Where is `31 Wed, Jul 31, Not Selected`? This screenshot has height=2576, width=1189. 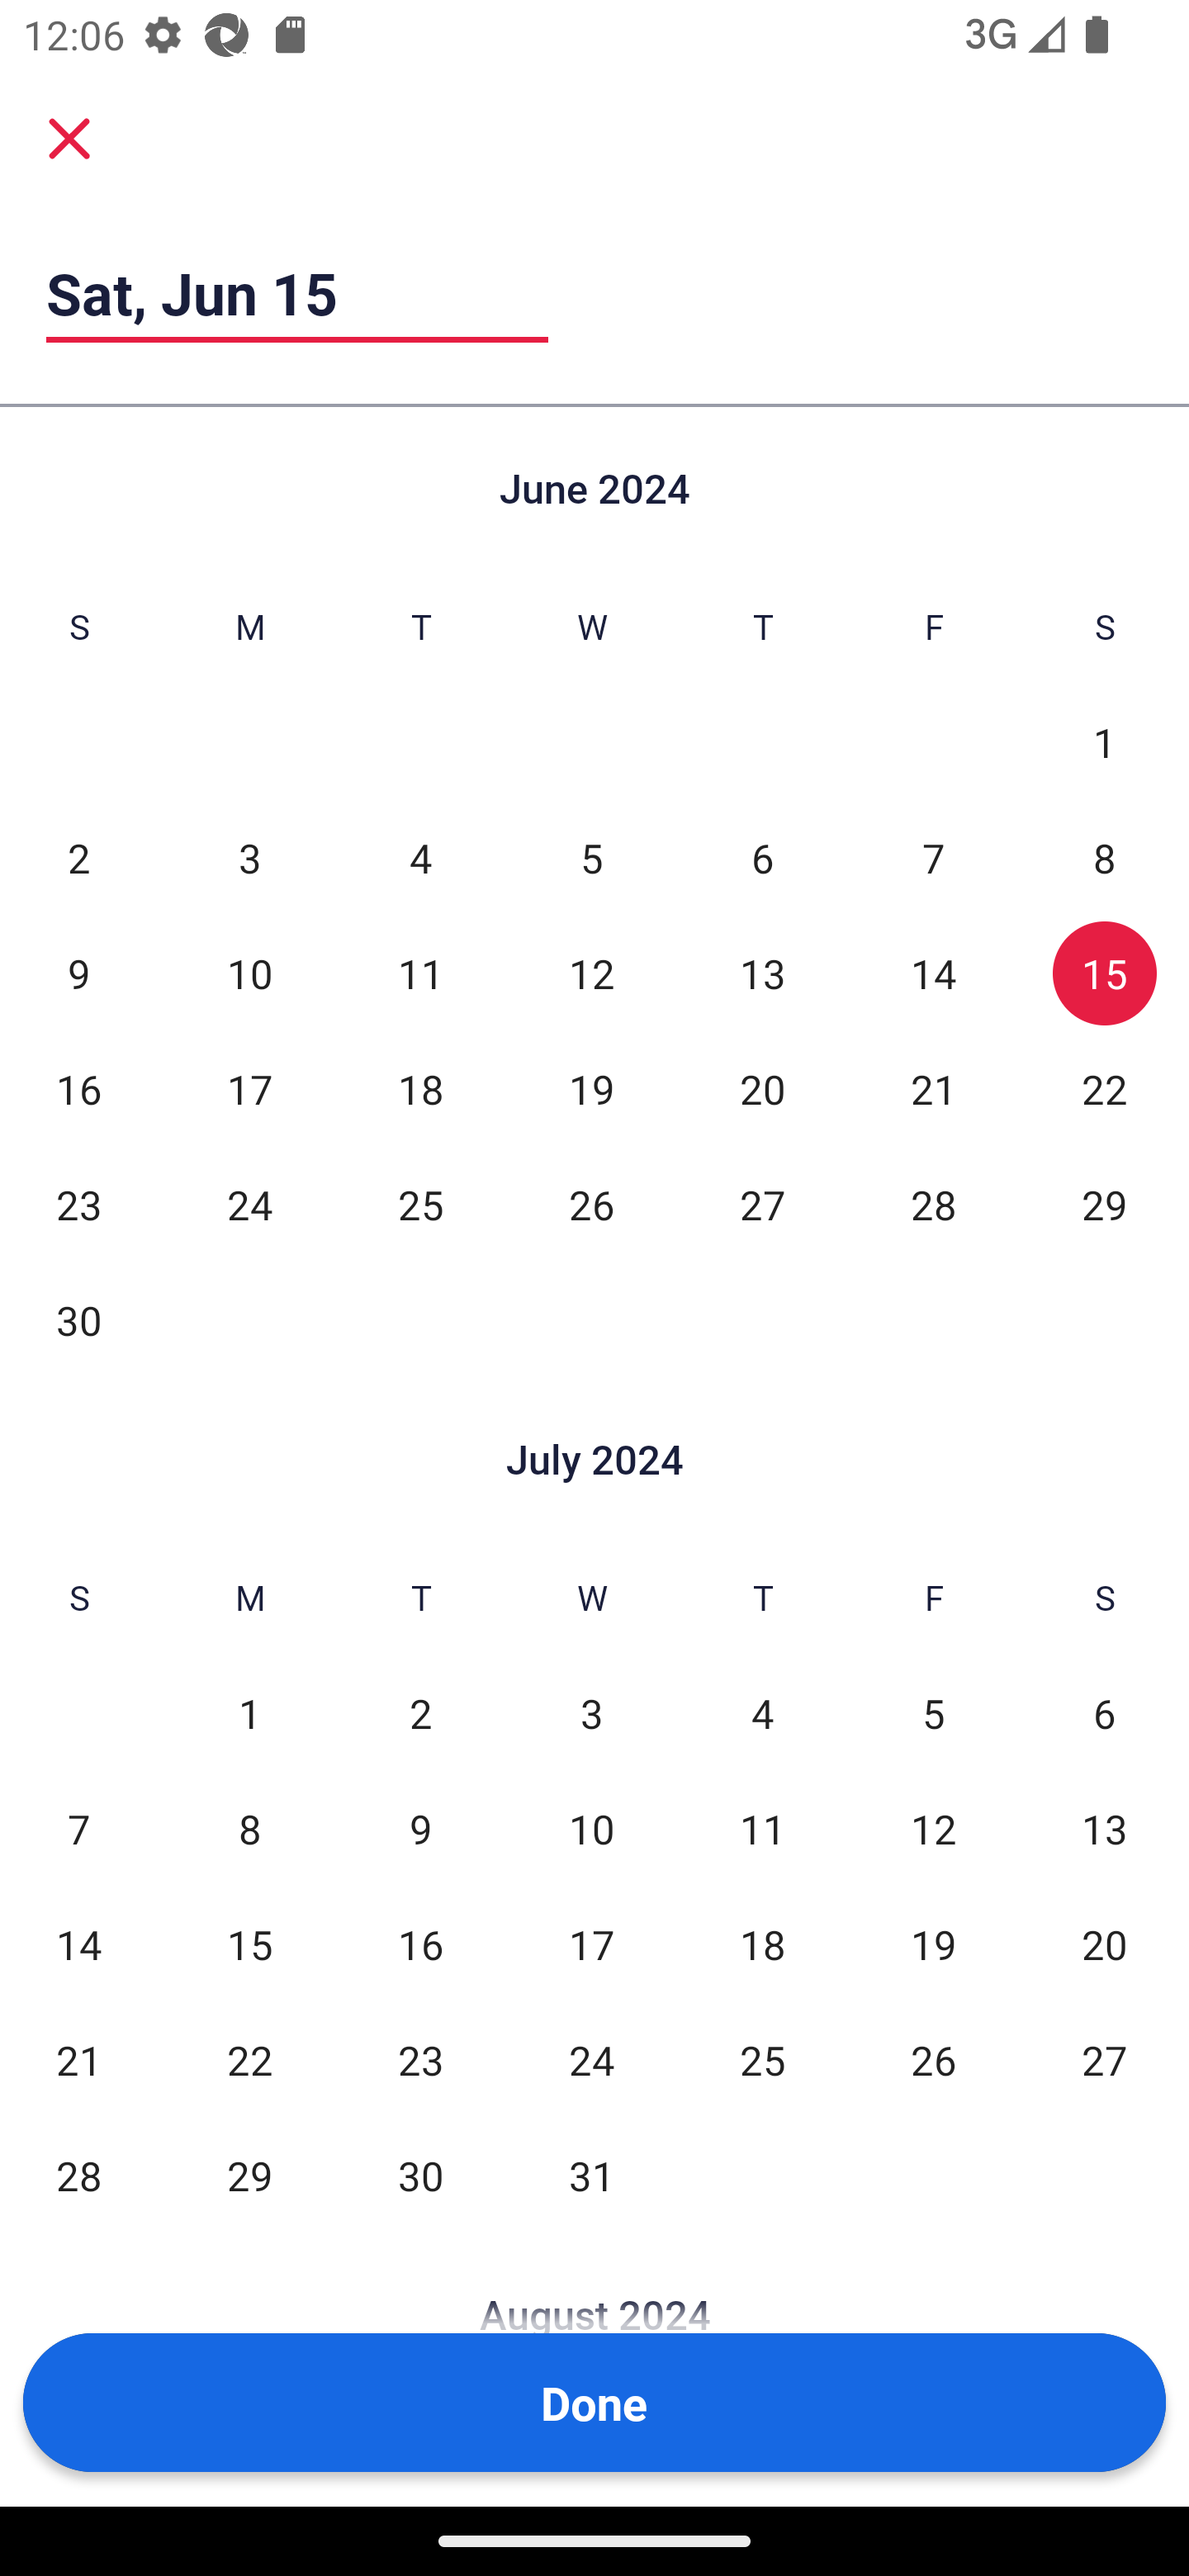
31 Wed, Jul 31, Not Selected is located at coordinates (591, 2175).